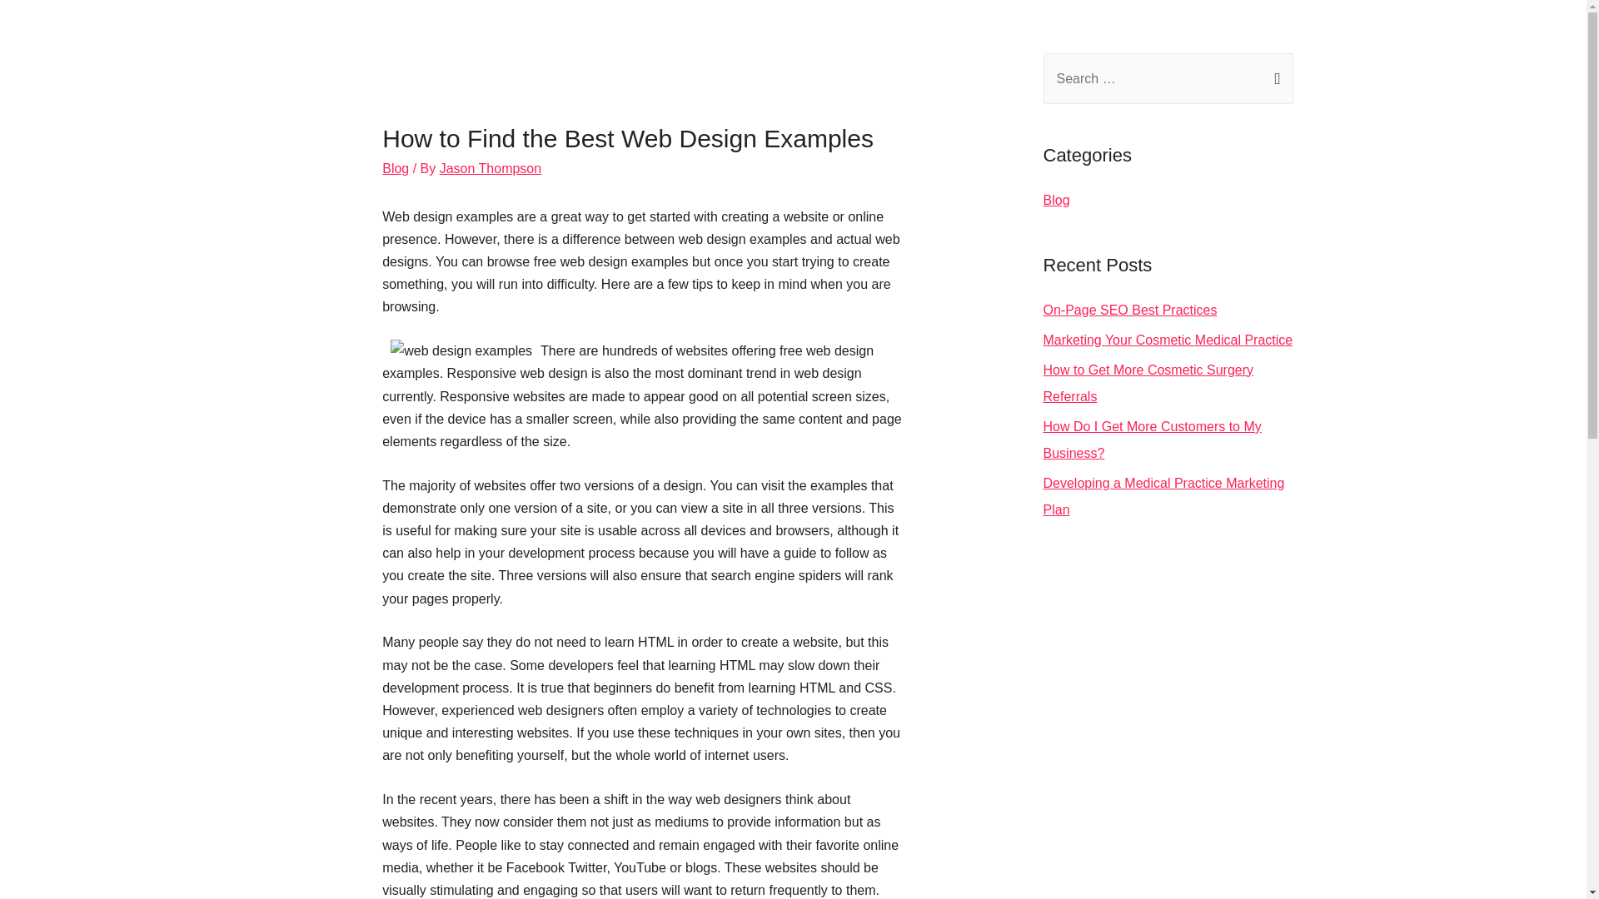 This screenshot has width=1599, height=899. I want to click on Jason Thompson, so click(491, 168).